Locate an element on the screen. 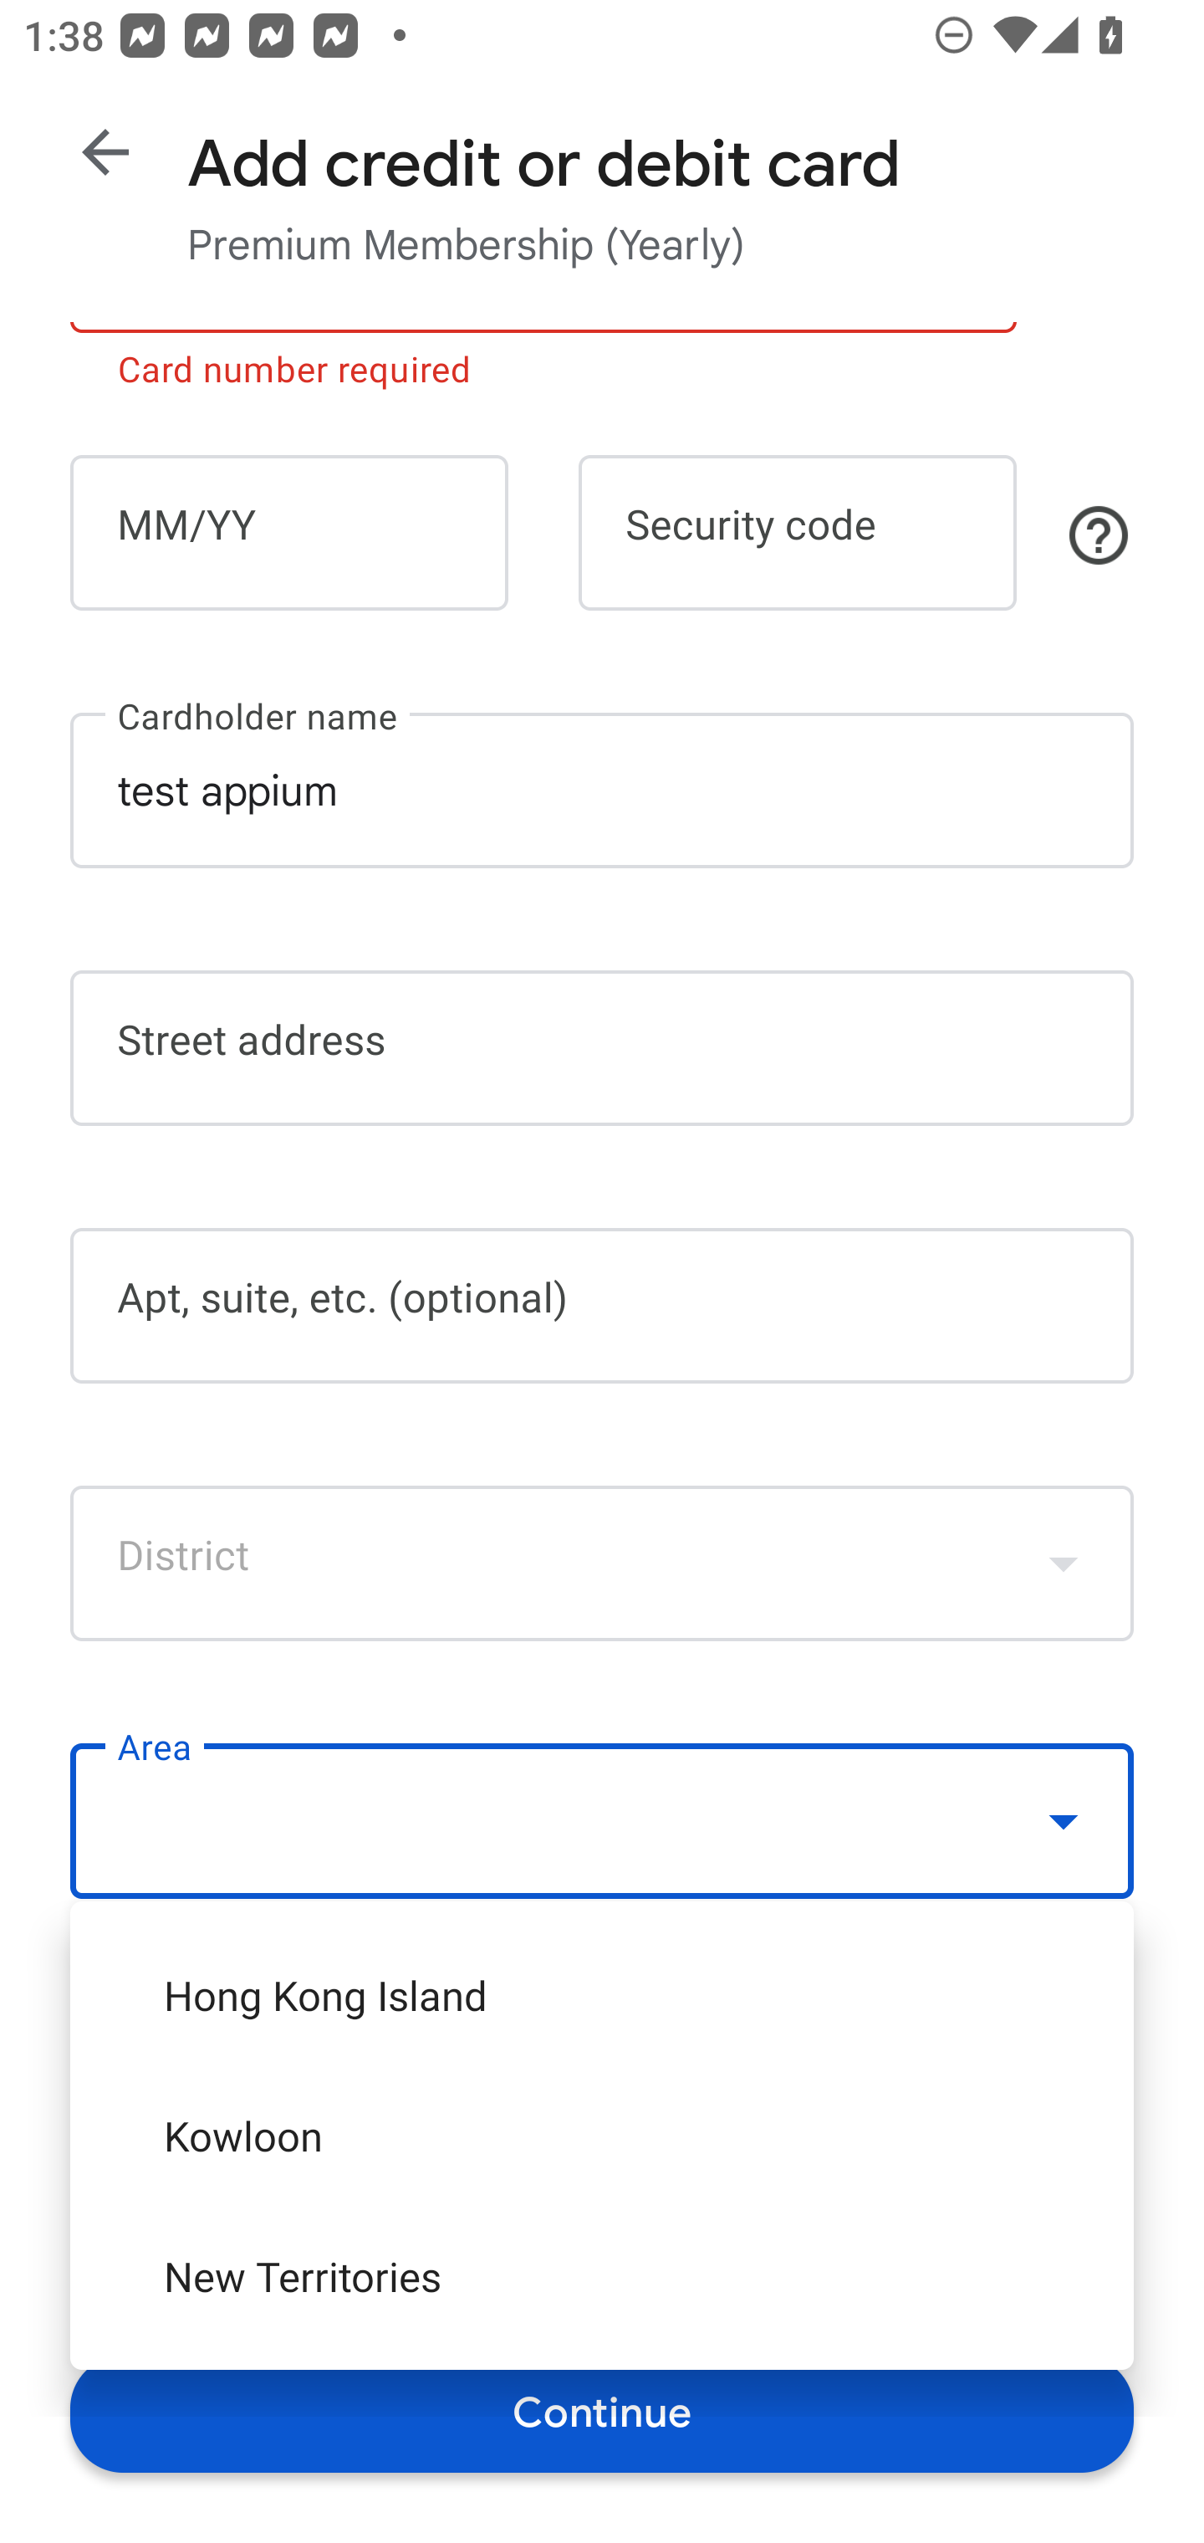 Image resolution: width=1204 pixels, height=2543 pixels. District is located at coordinates (602, 1563).